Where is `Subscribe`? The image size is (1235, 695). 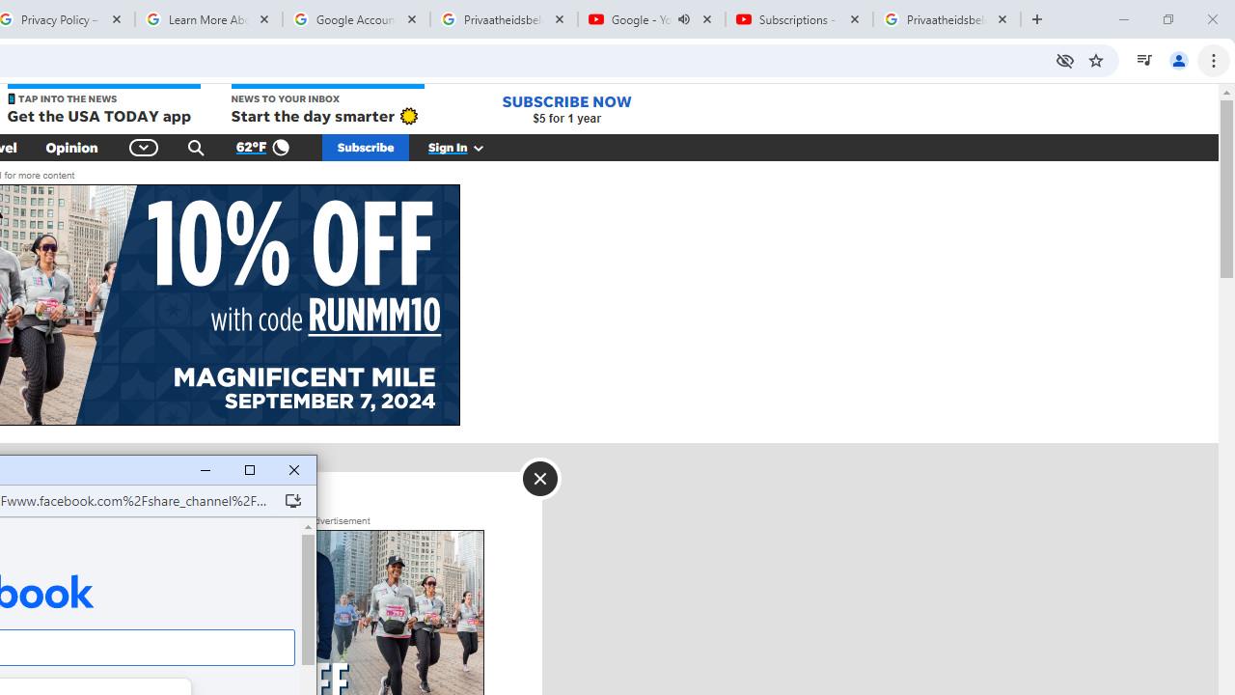
Subscribe is located at coordinates (366, 147).